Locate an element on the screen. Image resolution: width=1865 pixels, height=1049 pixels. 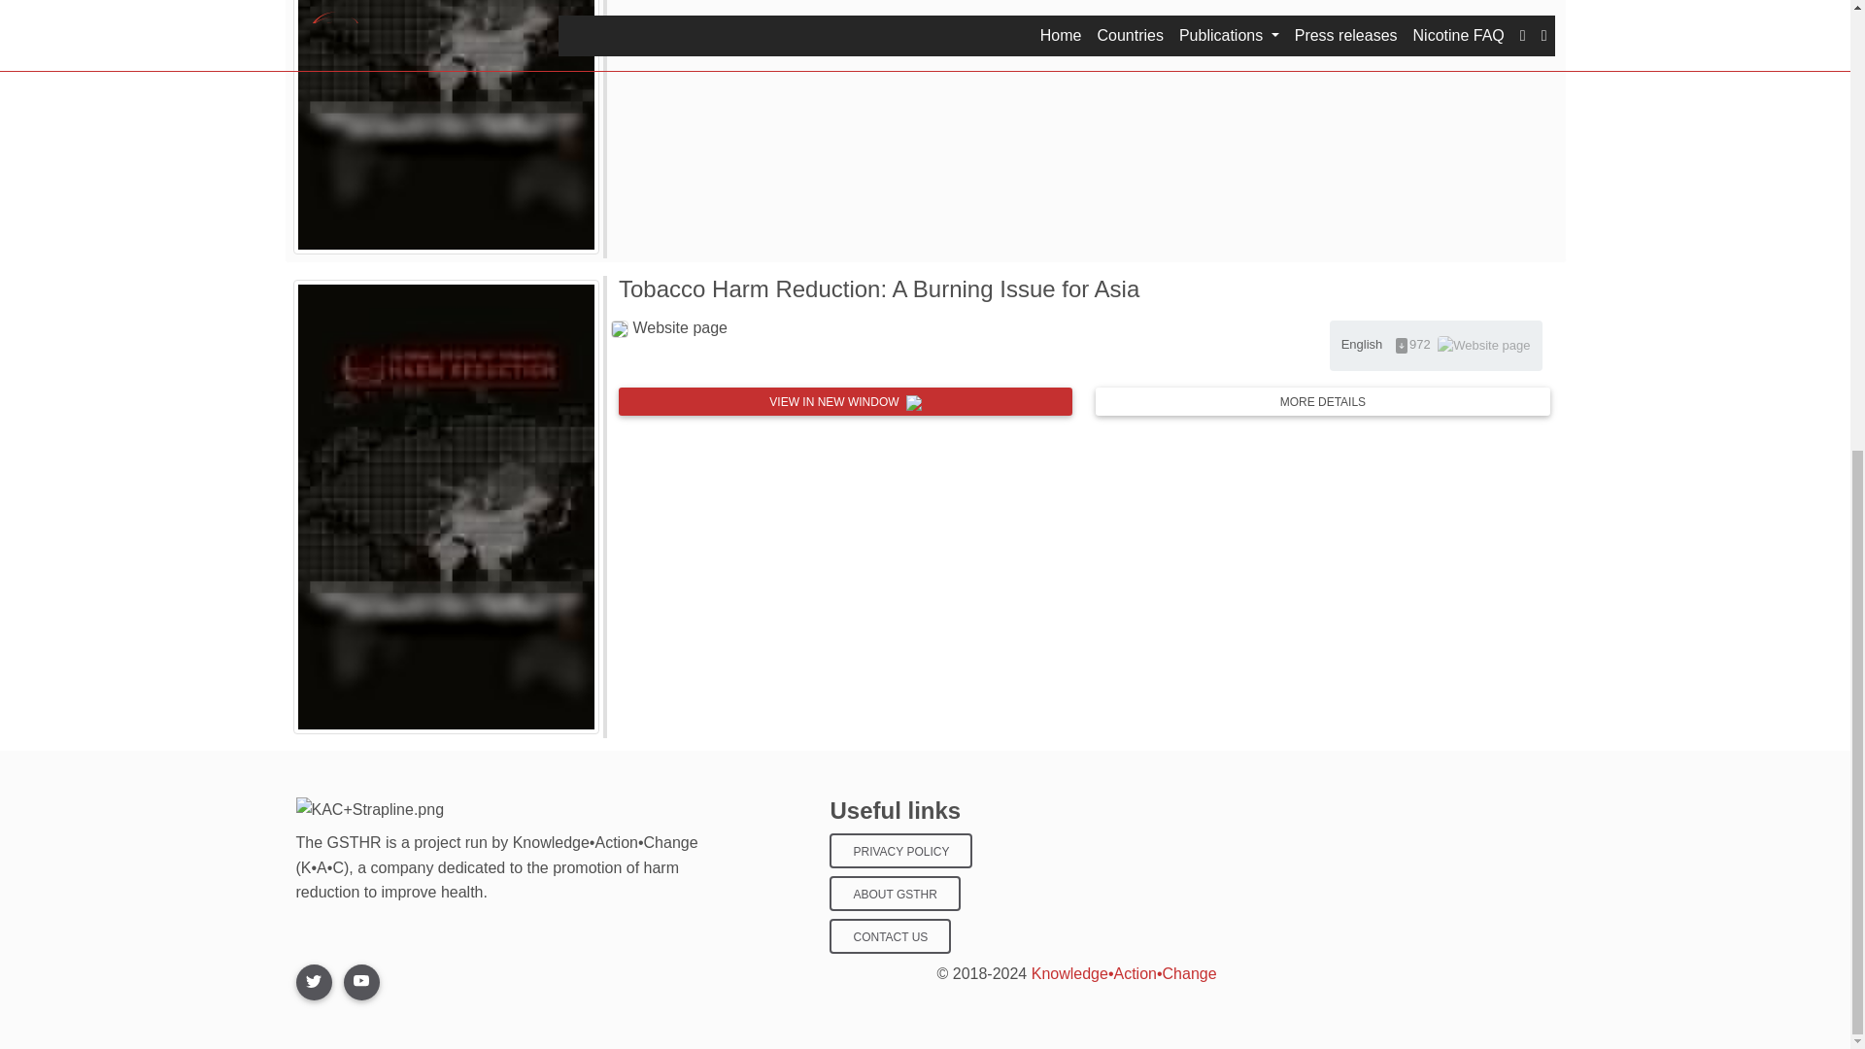
Contact us is located at coordinates (890, 936).